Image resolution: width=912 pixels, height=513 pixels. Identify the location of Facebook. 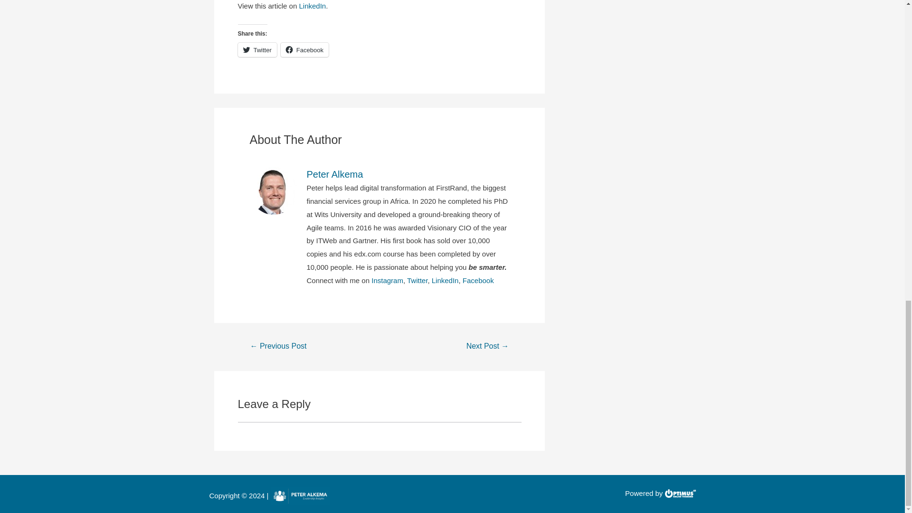
(304, 49).